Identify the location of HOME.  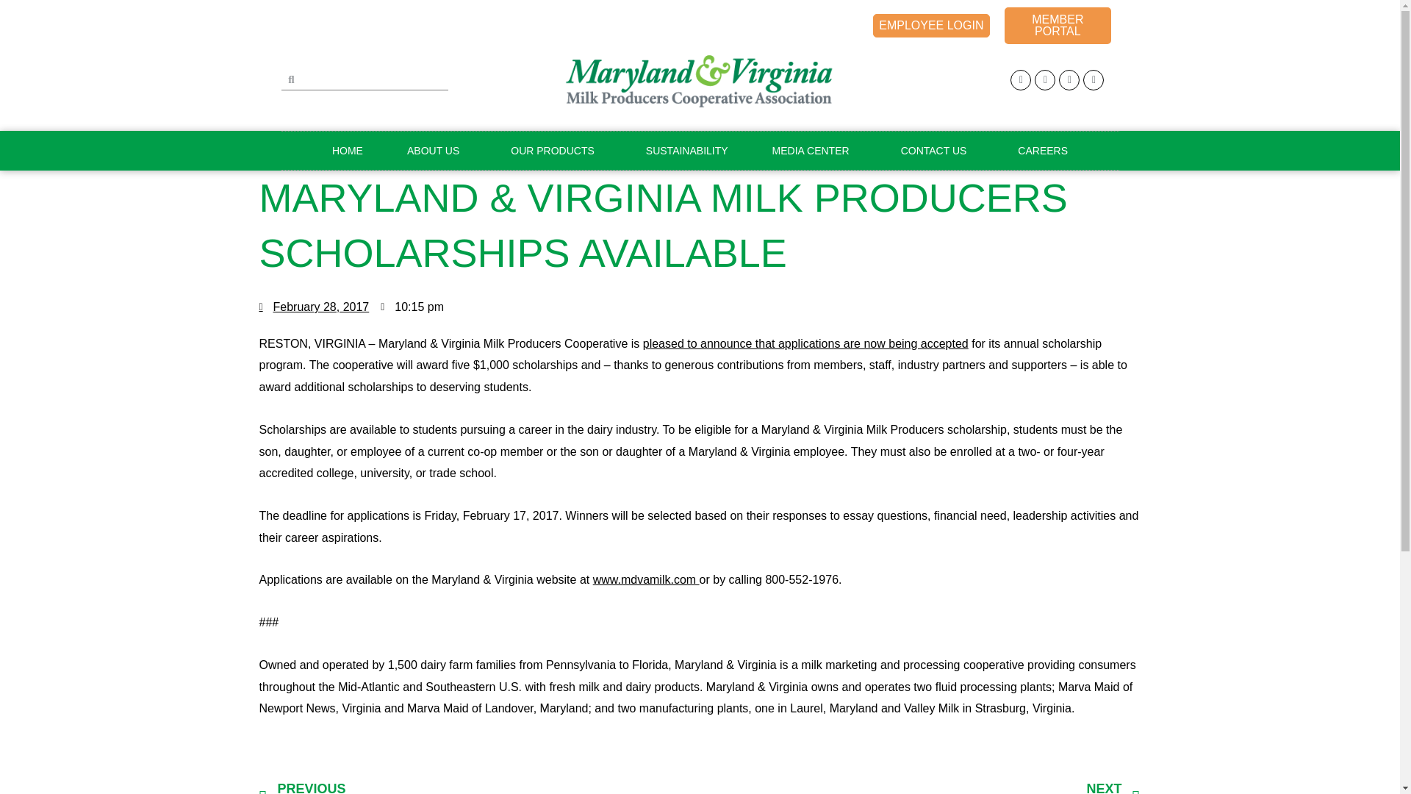
(348, 151).